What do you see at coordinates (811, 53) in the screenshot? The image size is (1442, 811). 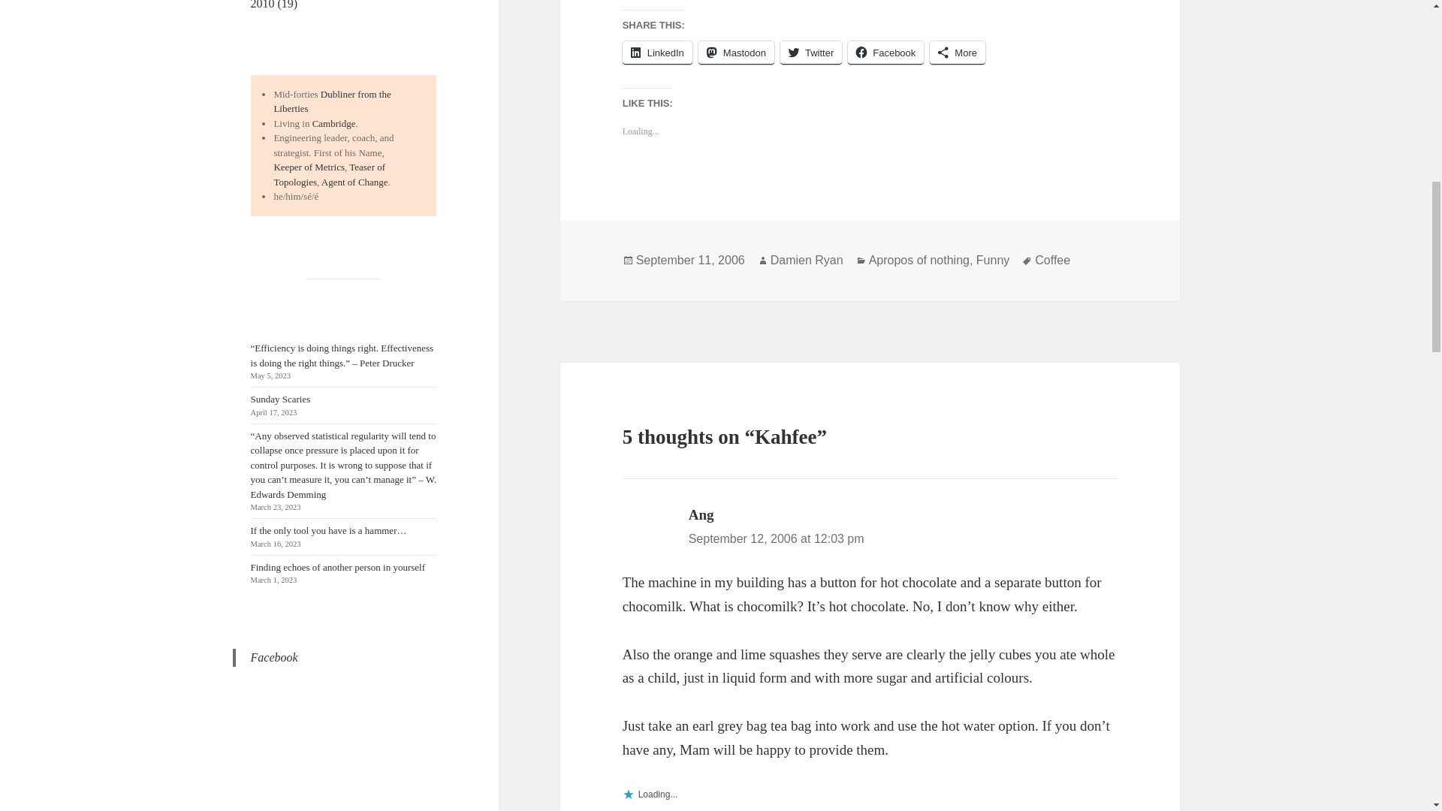 I see `Click to share on Twitter` at bounding box center [811, 53].